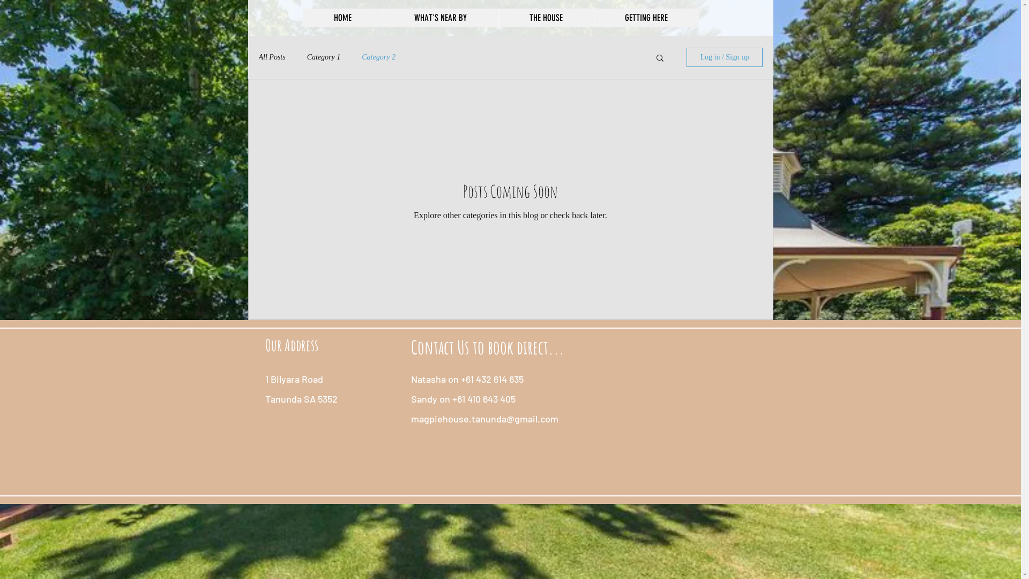 This screenshot has height=579, width=1029. What do you see at coordinates (546, 18) in the screenshot?
I see `THE HOUSE` at bounding box center [546, 18].